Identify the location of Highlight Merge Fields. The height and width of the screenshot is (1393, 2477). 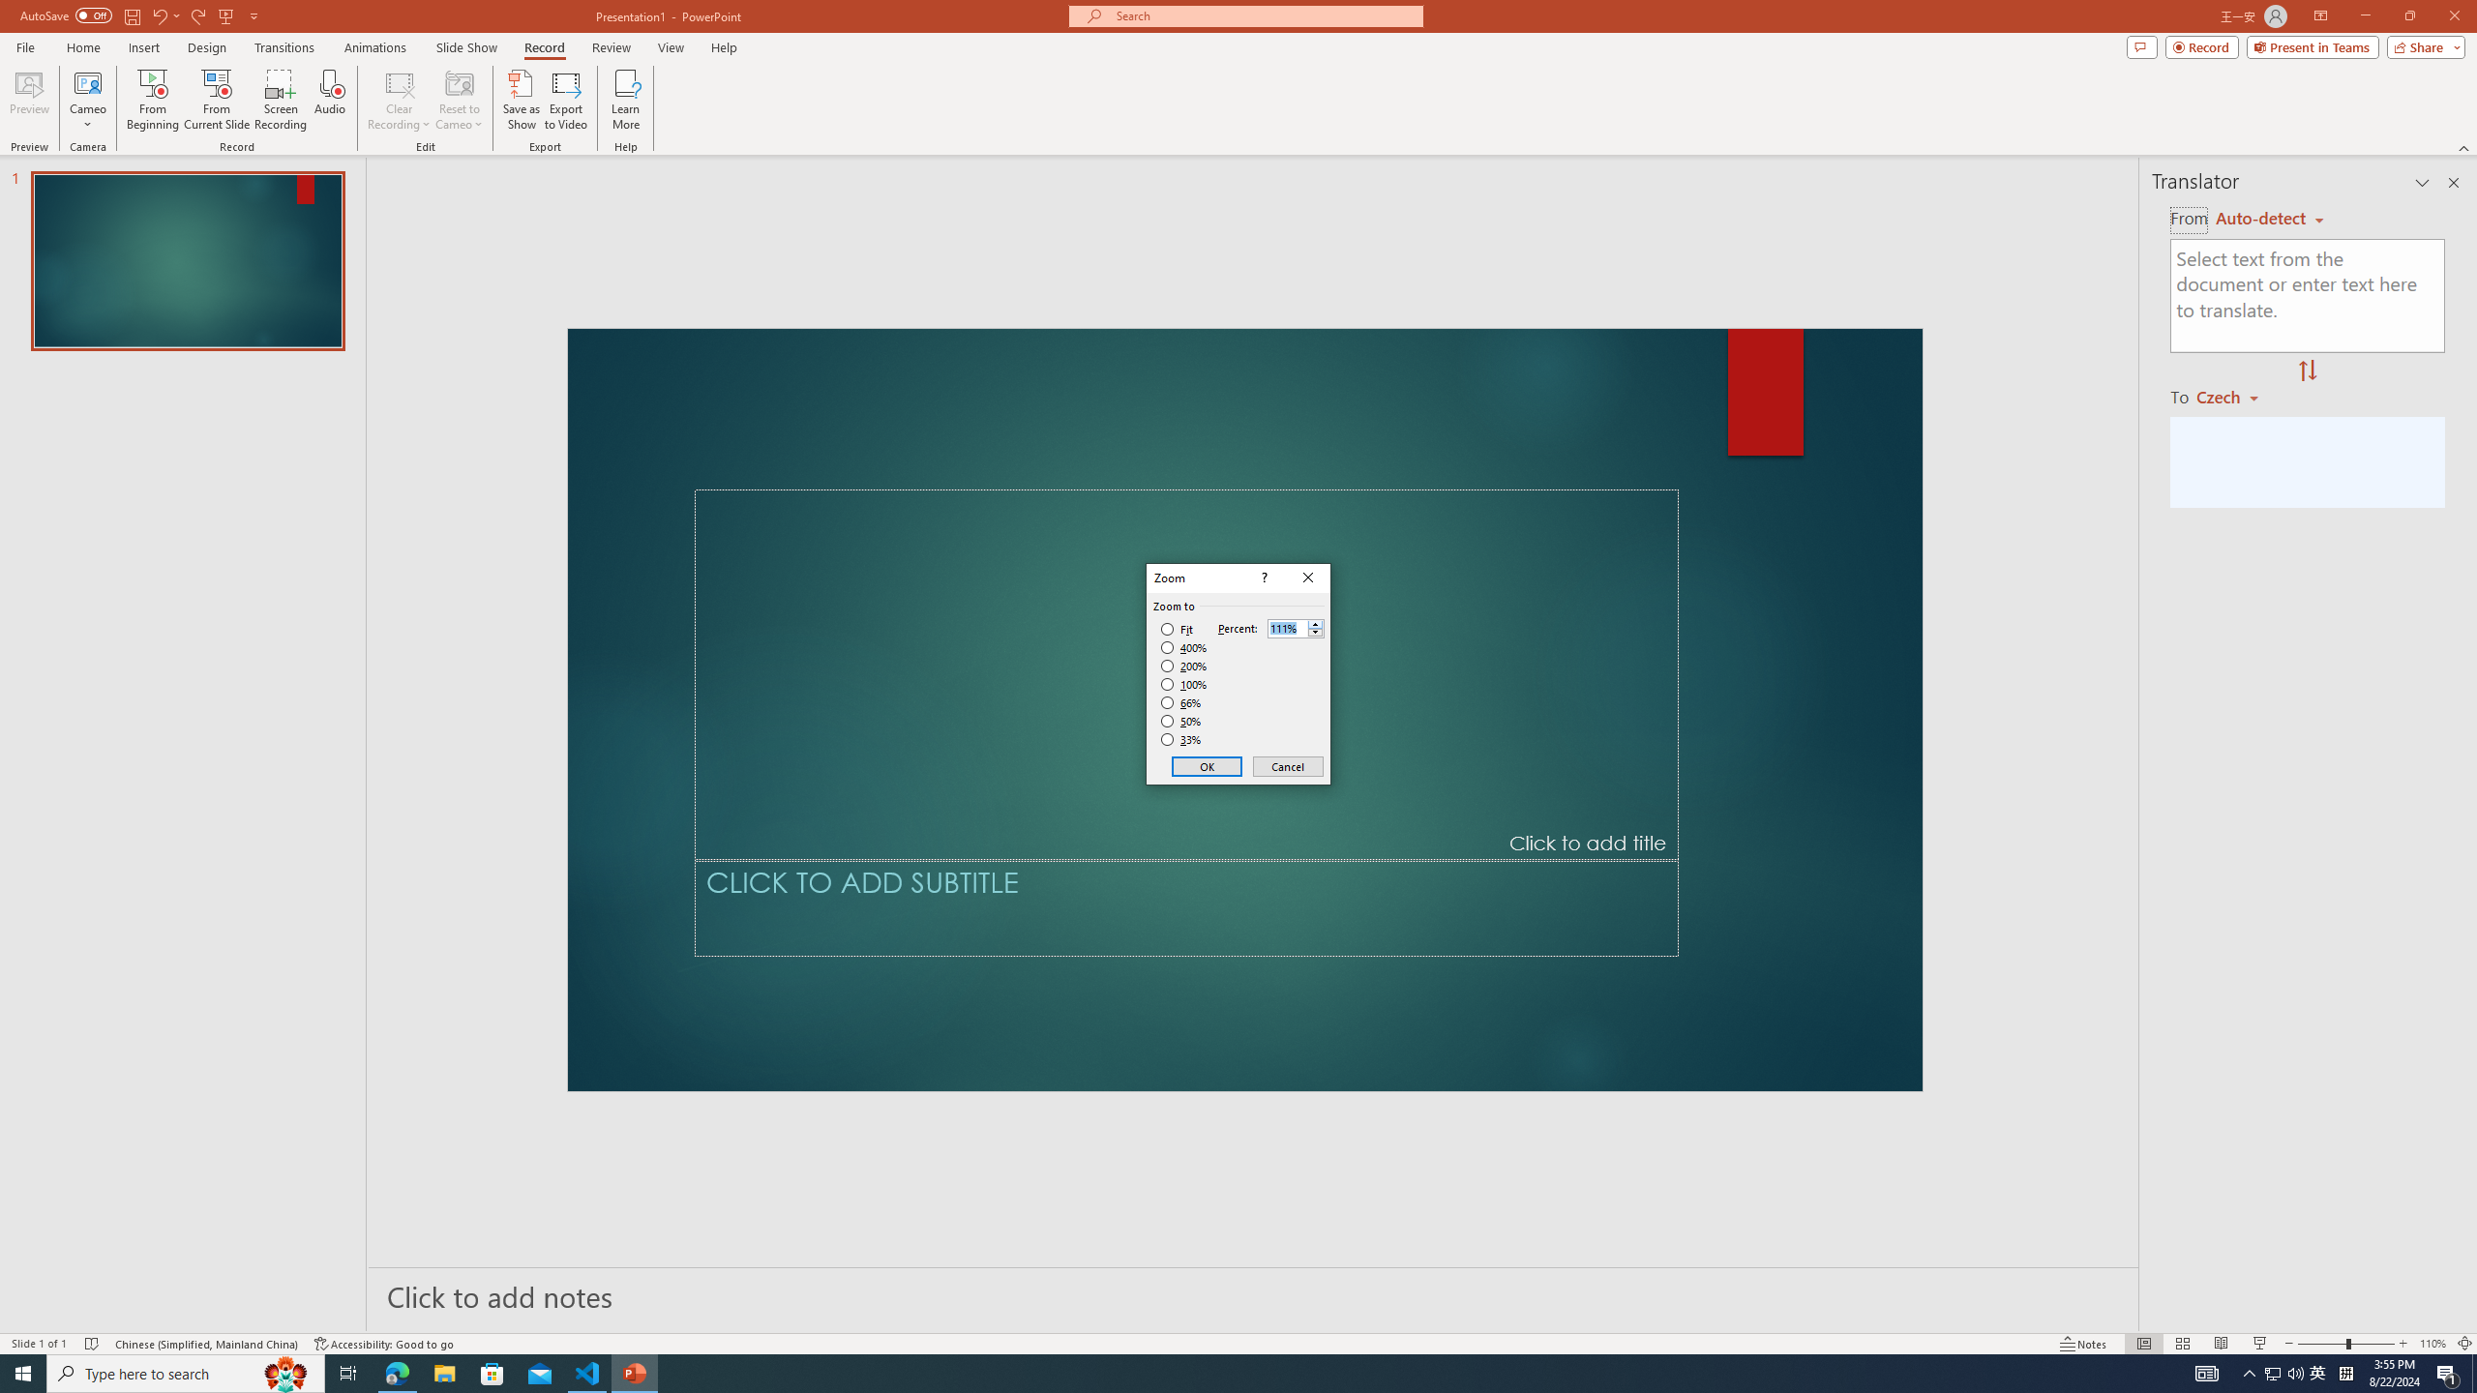
(643, 157).